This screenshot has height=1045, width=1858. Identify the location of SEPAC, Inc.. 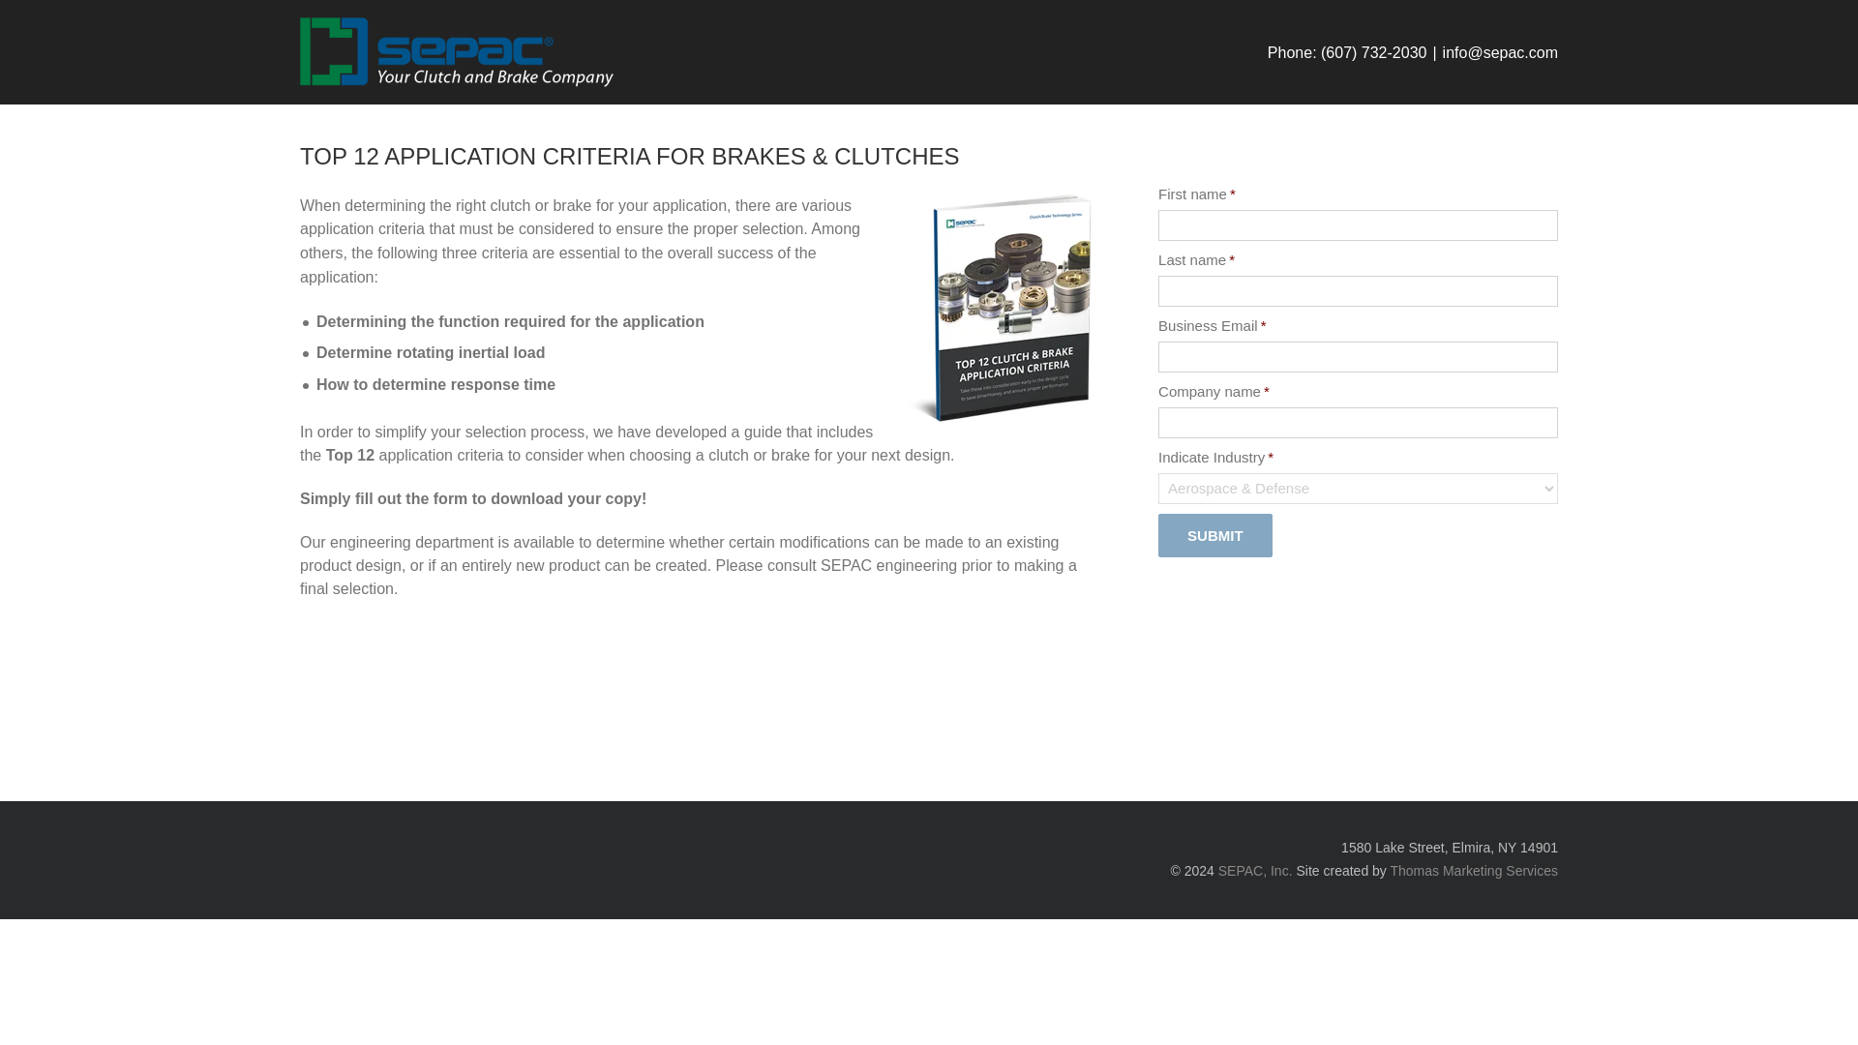
(460, 53).